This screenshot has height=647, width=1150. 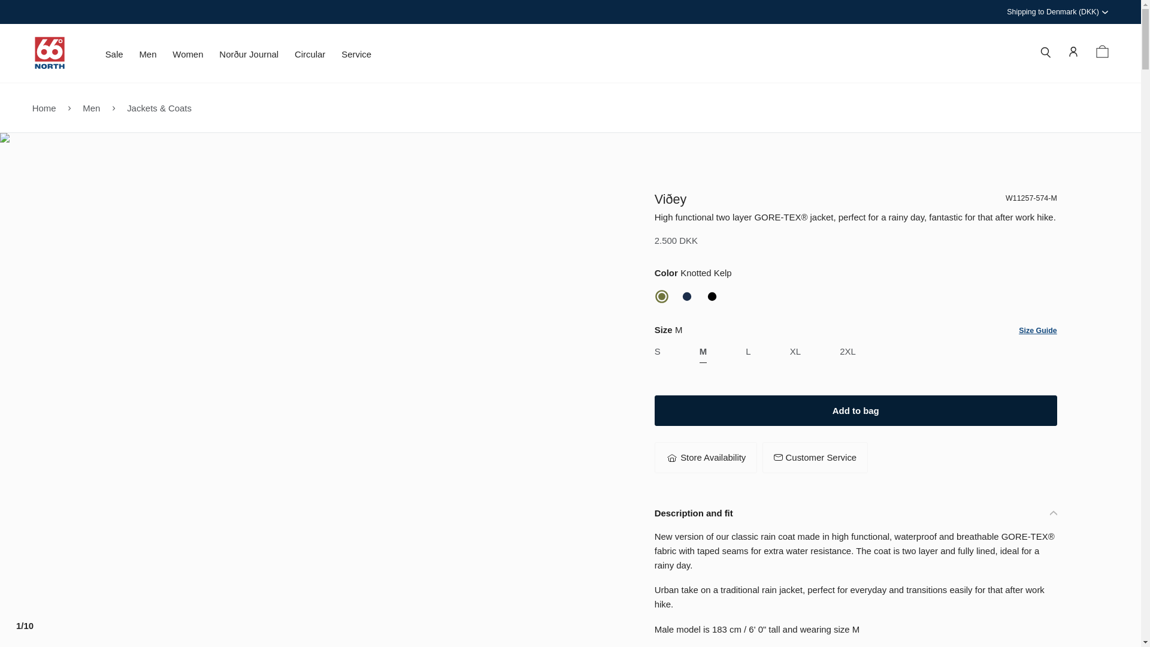 I want to click on Home, so click(x=44, y=107).